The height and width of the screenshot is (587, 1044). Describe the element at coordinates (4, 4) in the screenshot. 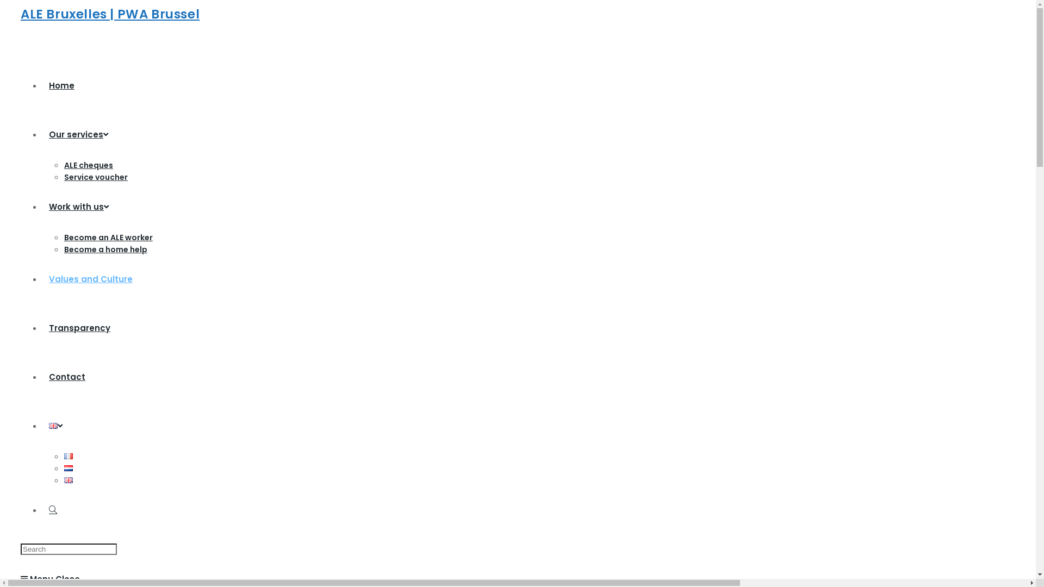

I see `Skip to content` at that location.